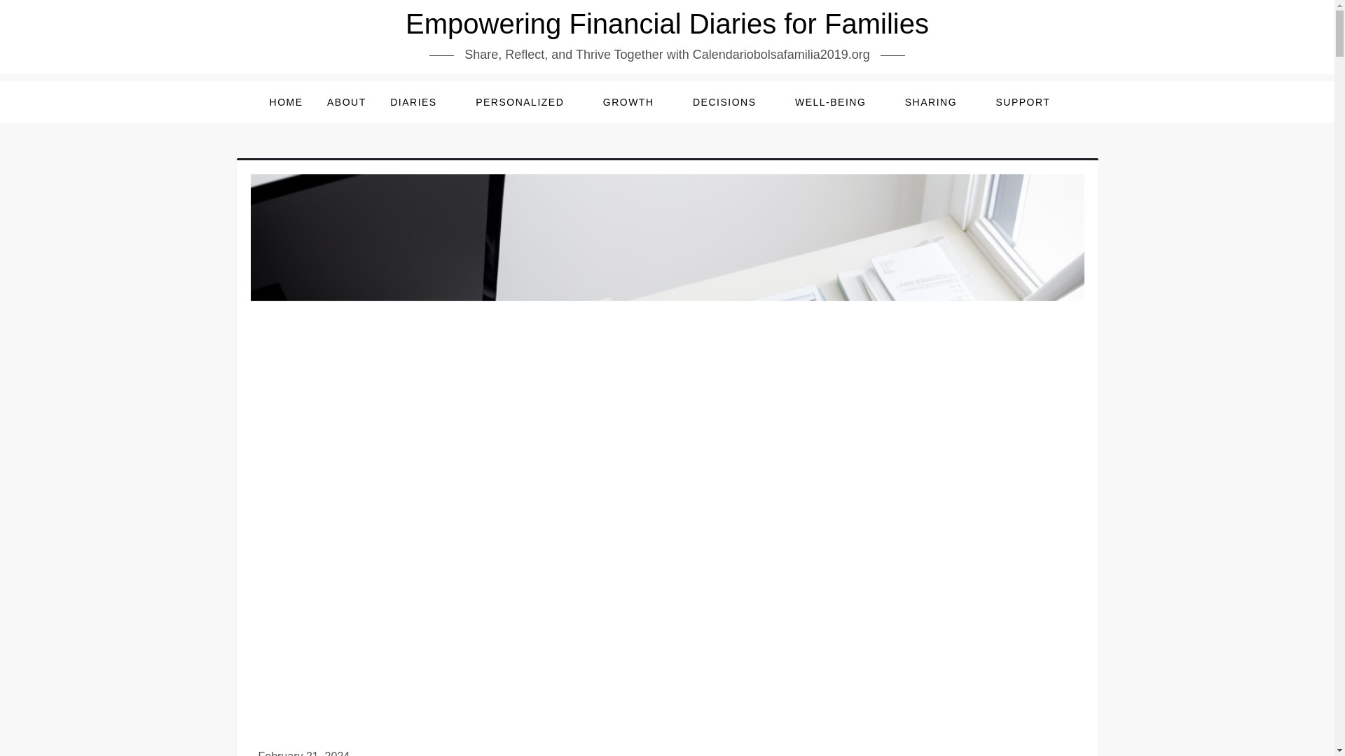 The image size is (1345, 756). What do you see at coordinates (636, 102) in the screenshot?
I see `GROWTH` at bounding box center [636, 102].